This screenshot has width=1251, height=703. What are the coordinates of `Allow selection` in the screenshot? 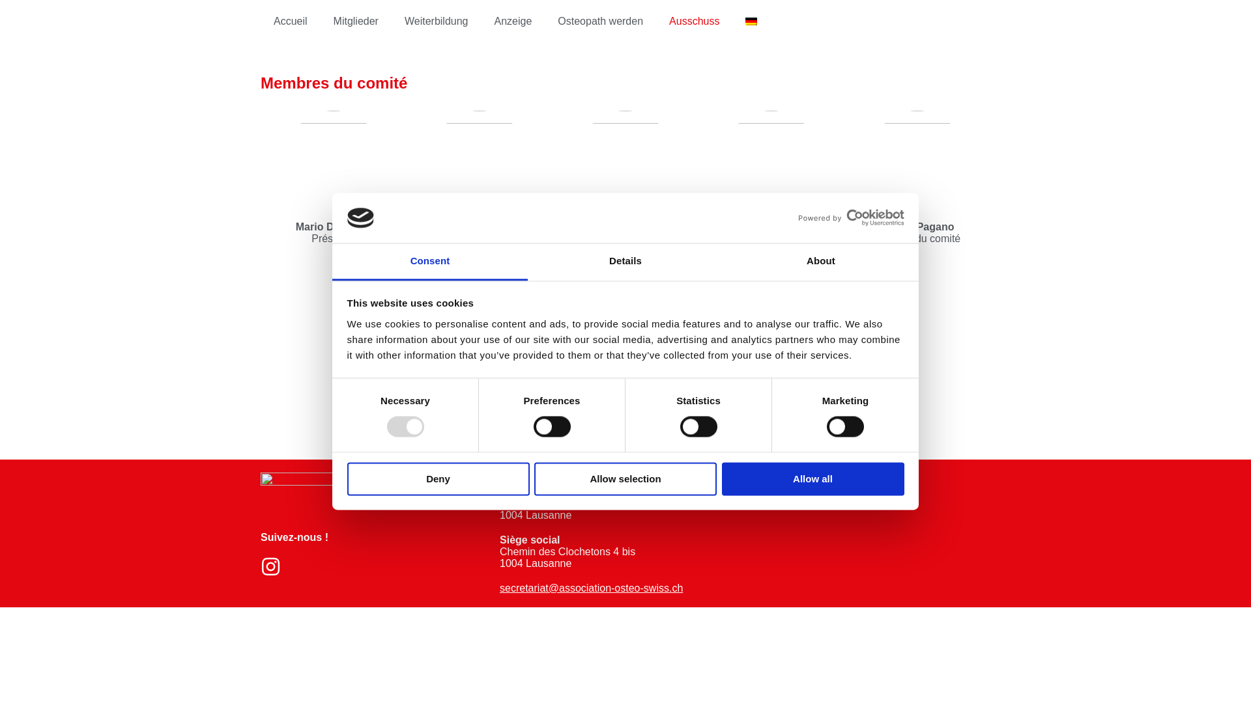 It's located at (625, 479).